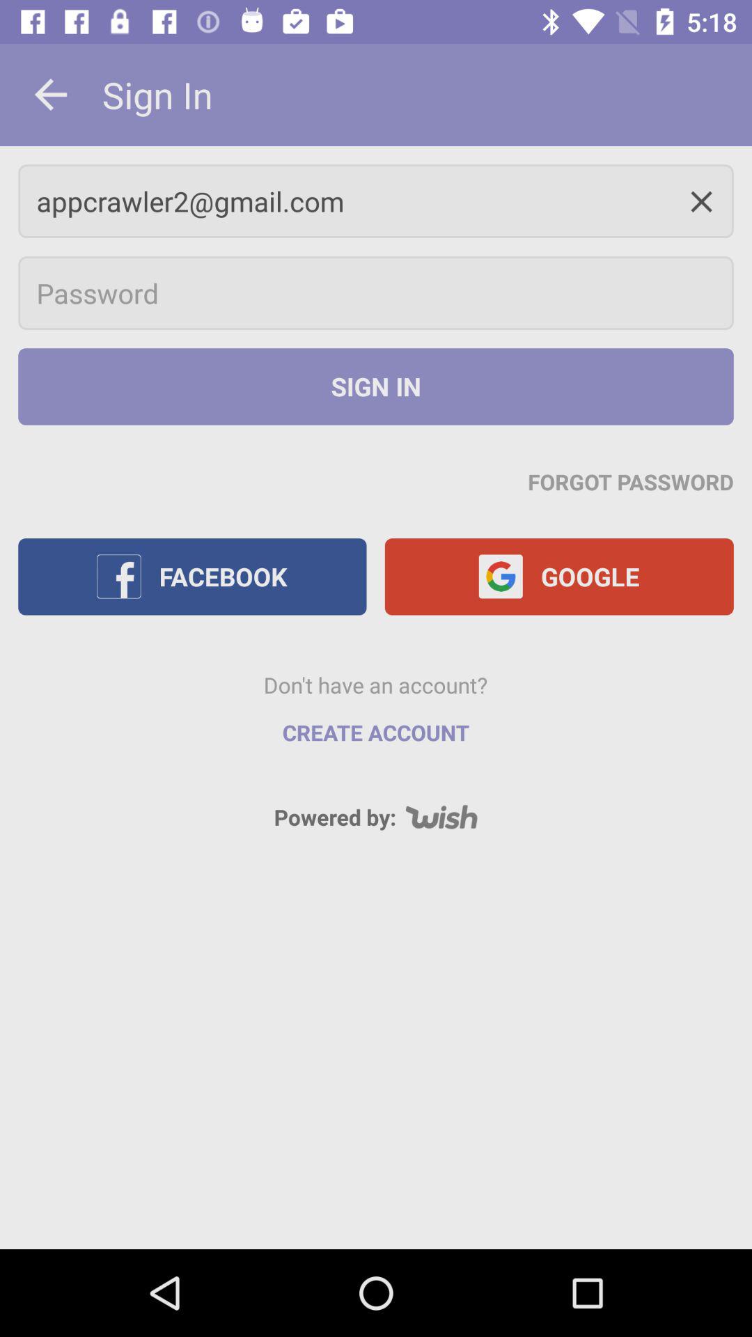 The image size is (752, 1337). Describe the element at coordinates (376, 733) in the screenshot. I see `flip to the create account item` at that location.